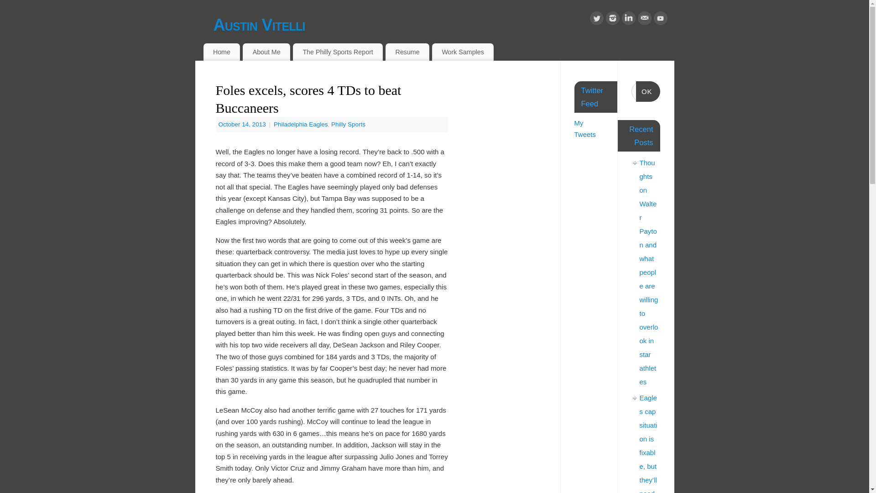  Describe the element at coordinates (463, 52) in the screenshot. I see `Work Samples` at that location.